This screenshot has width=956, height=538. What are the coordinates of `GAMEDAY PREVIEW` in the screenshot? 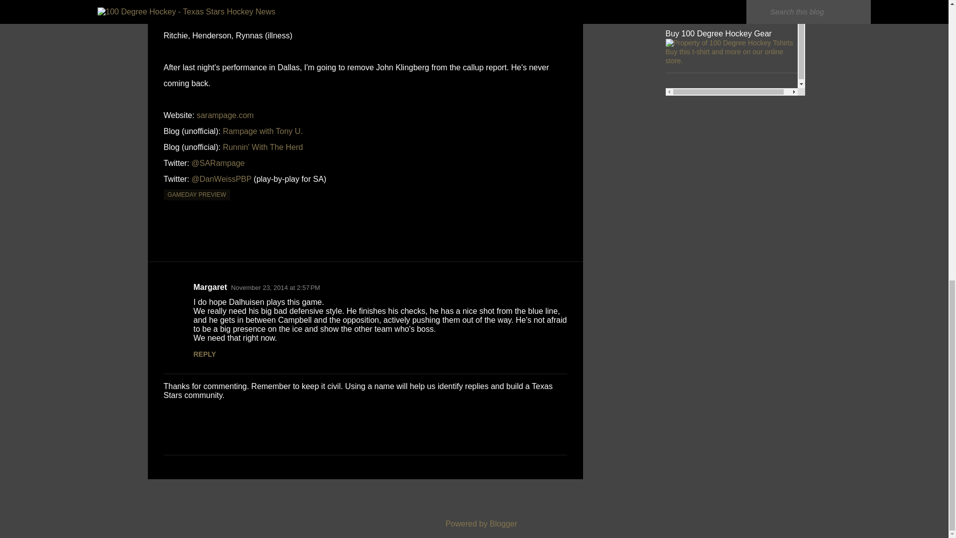 It's located at (197, 194).